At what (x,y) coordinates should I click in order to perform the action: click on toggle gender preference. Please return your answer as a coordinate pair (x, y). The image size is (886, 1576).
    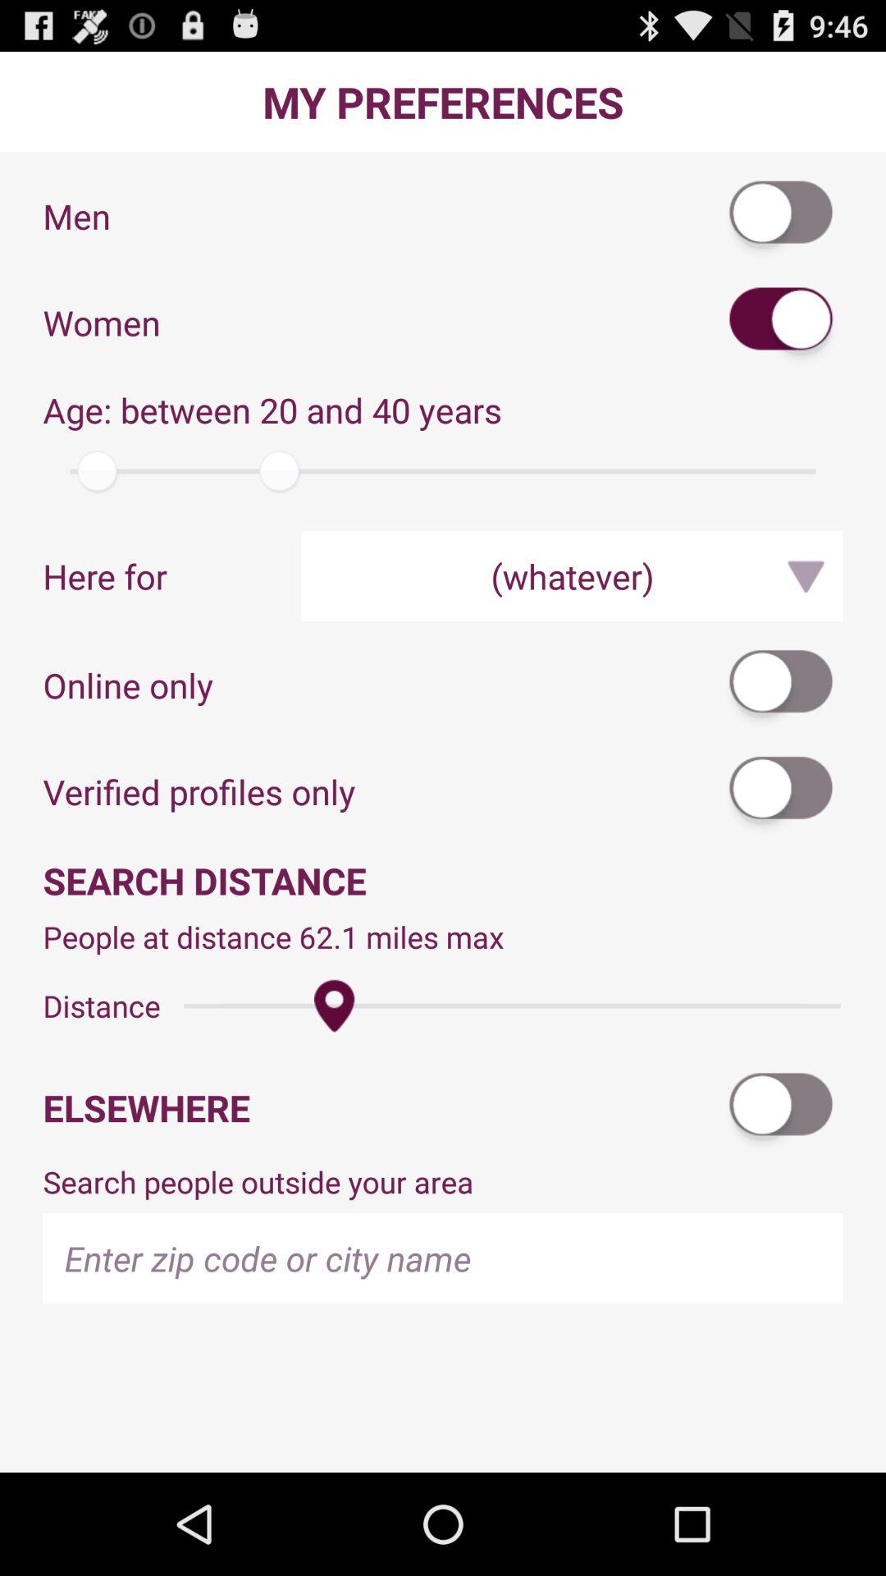
    Looking at the image, I should click on (782, 322).